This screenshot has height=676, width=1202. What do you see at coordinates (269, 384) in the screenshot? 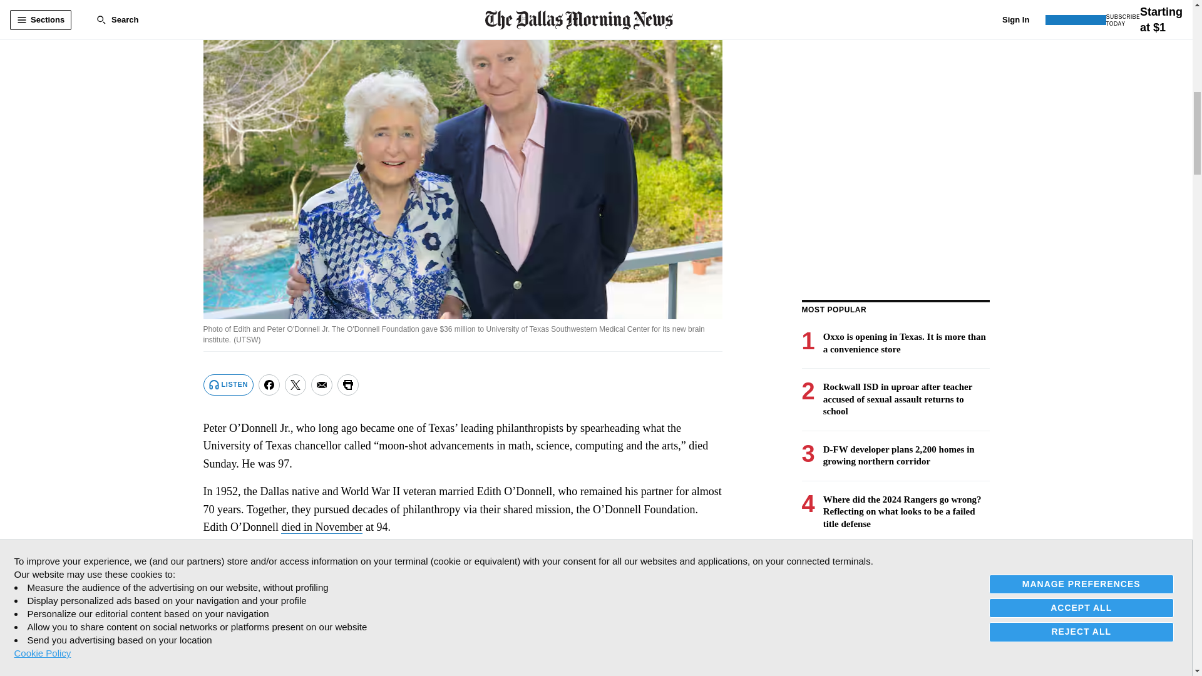
I see `Share on Facebook` at bounding box center [269, 384].